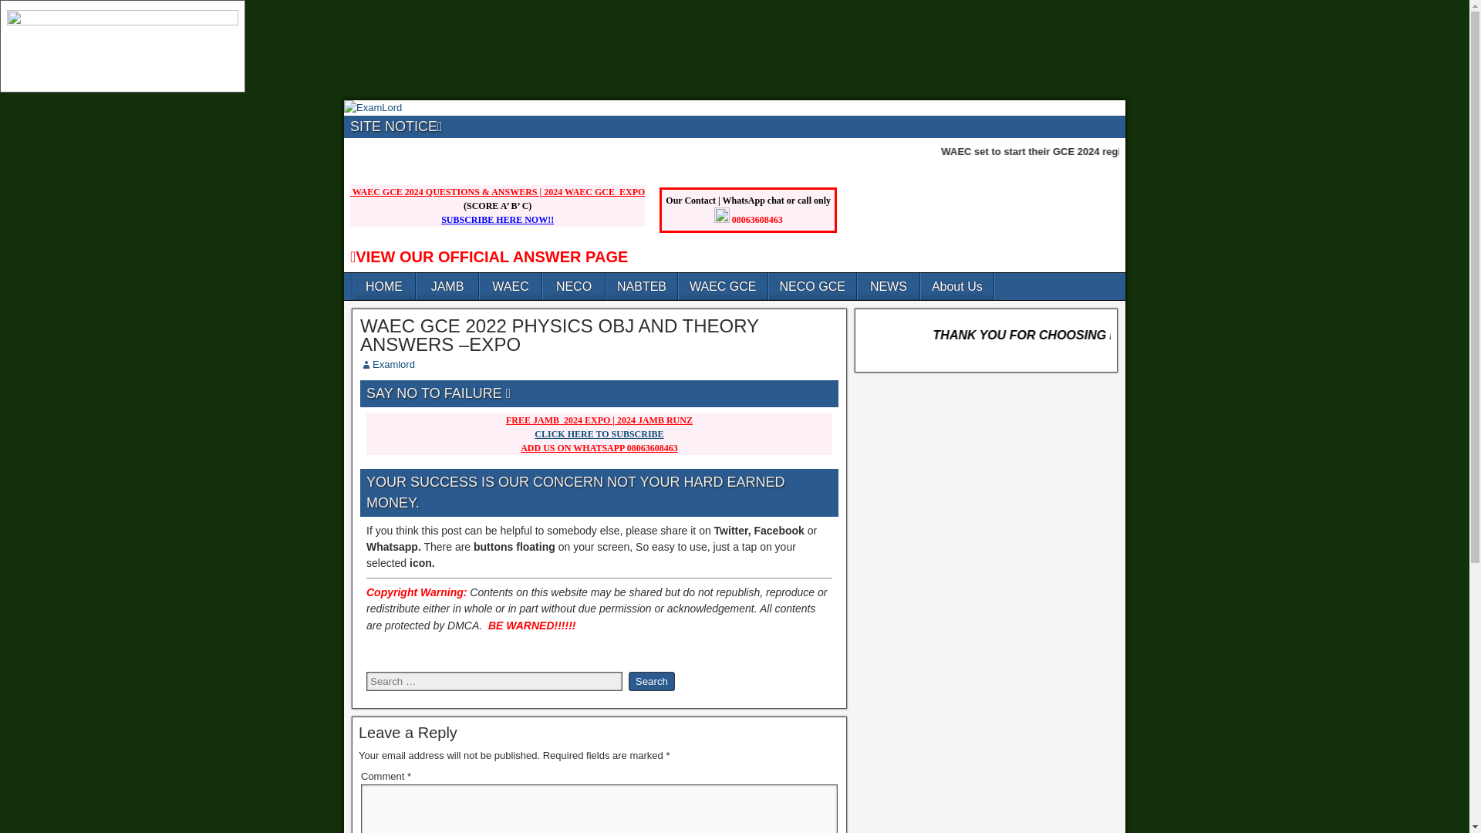 The height and width of the screenshot is (833, 1481). What do you see at coordinates (811, 286) in the screenshot?
I see `NECO GCE` at bounding box center [811, 286].